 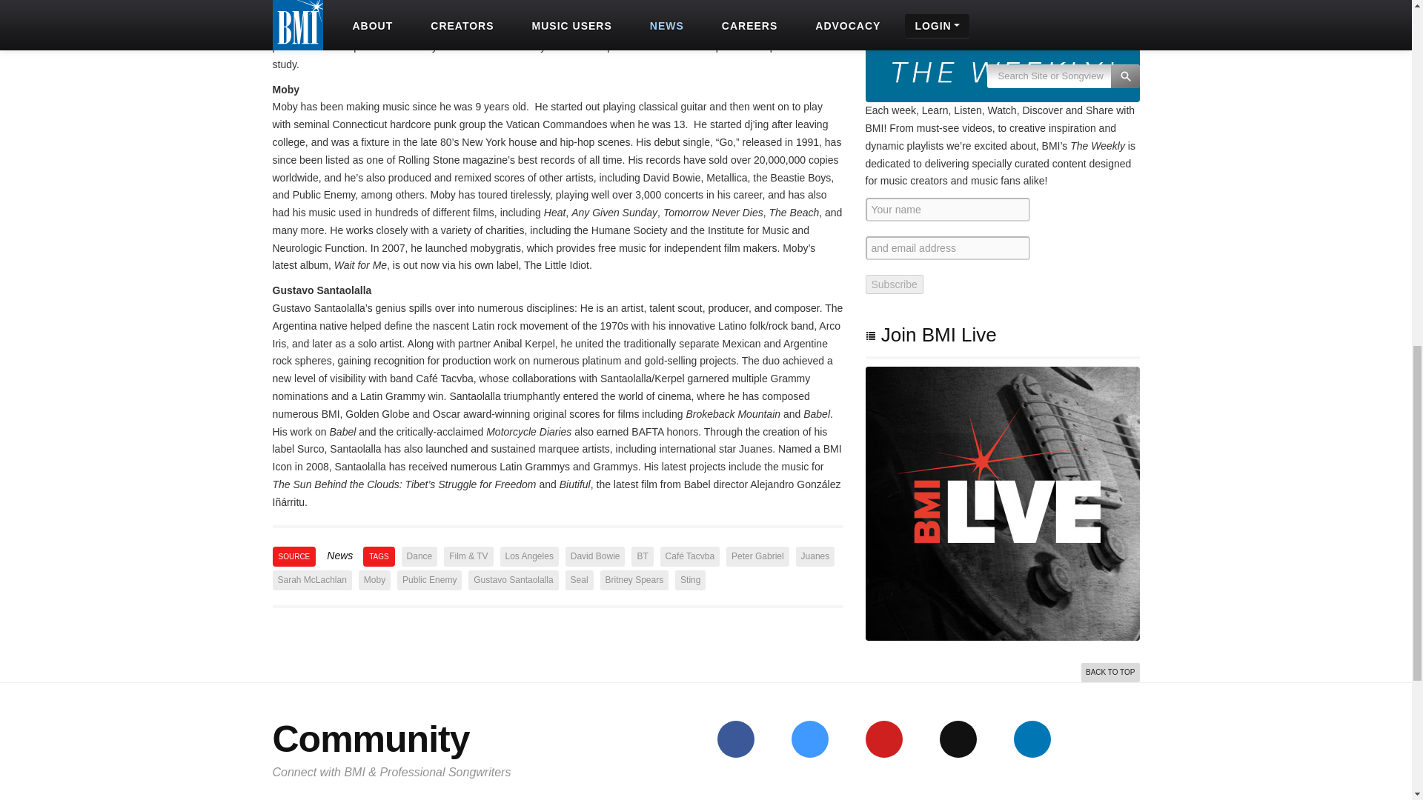 I want to click on Visit BMI on Instagram, so click(x=958, y=739).